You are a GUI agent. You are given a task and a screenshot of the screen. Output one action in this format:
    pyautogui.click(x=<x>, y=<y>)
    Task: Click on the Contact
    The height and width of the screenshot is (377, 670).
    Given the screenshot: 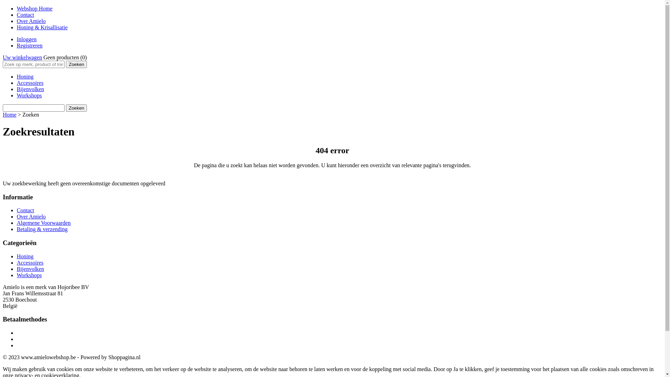 What is the action you would take?
    pyautogui.click(x=25, y=210)
    